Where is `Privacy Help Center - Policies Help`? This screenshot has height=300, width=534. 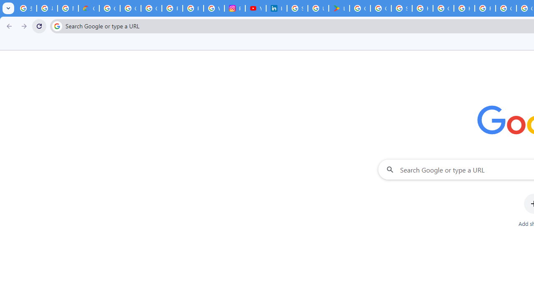 Privacy Help Center - Policies Help is located at coordinates (193, 8).